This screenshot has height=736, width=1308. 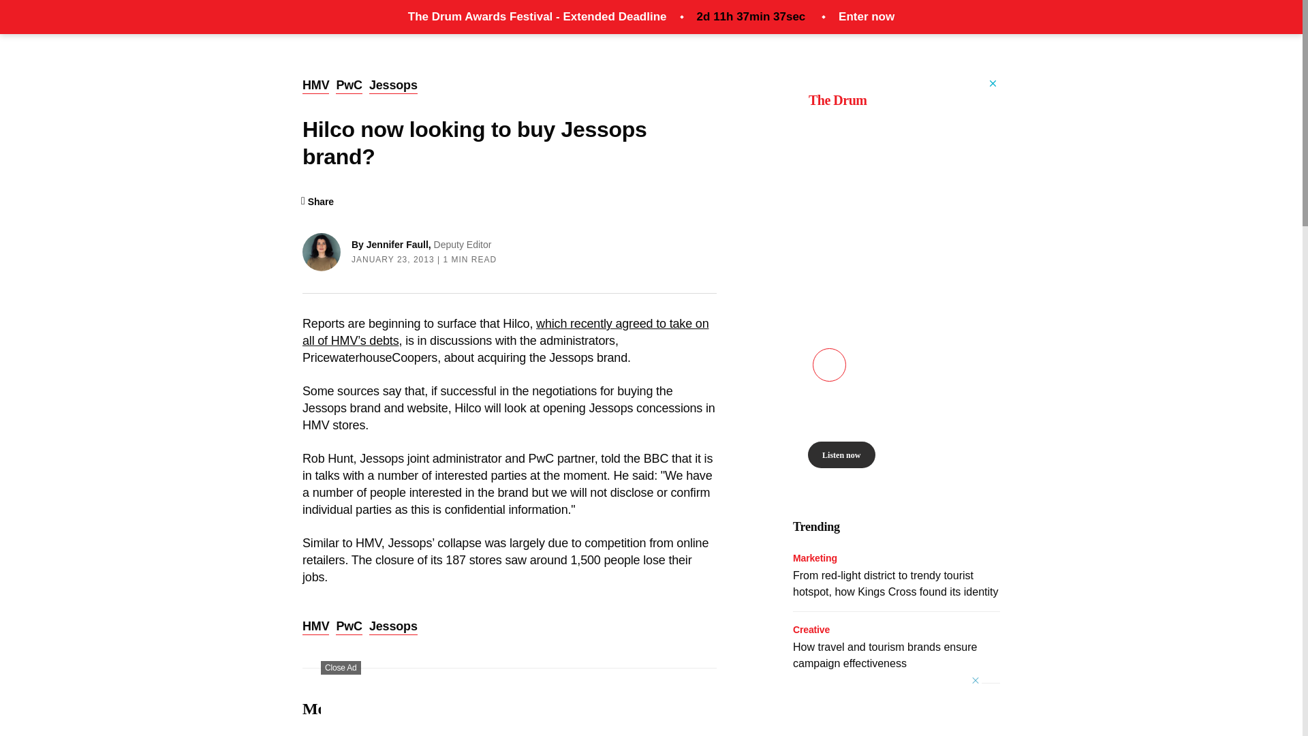 What do you see at coordinates (317, 202) in the screenshot?
I see `Share` at bounding box center [317, 202].